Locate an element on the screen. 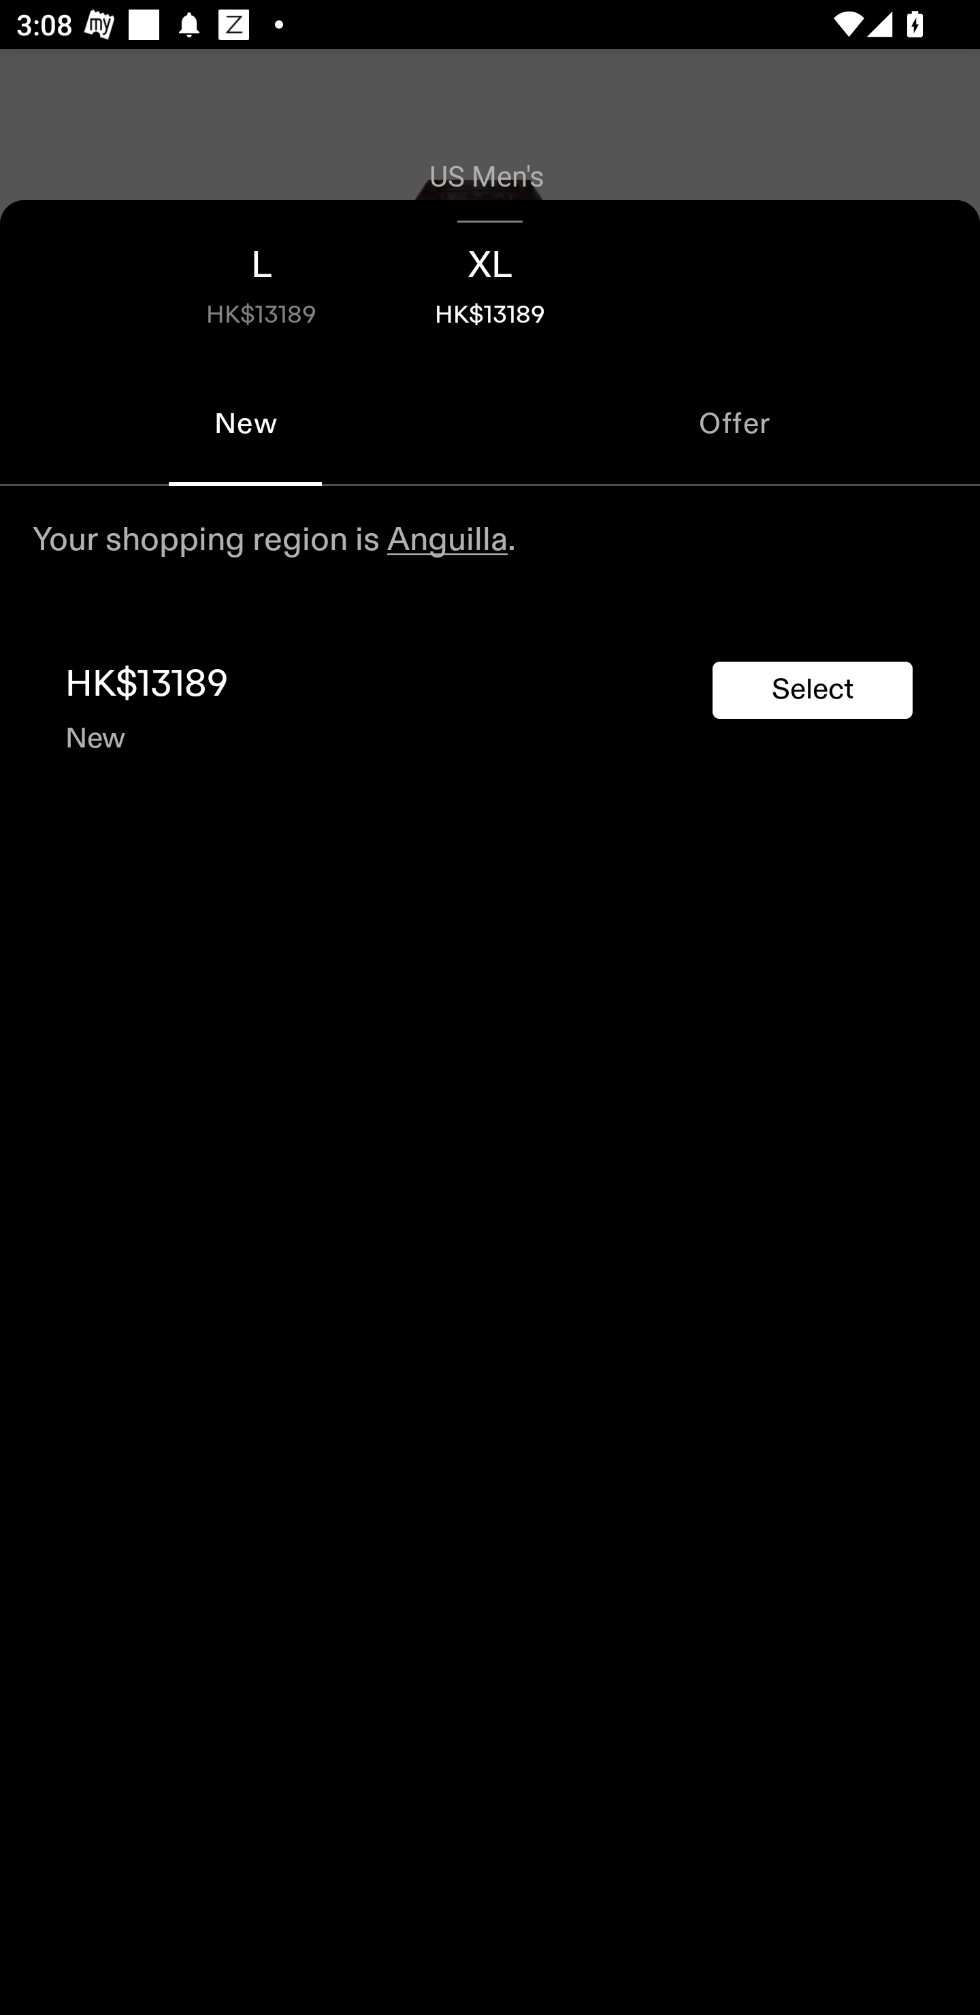 This screenshot has height=2015, width=980. XL HK$13189 is located at coordinates (490, 280).